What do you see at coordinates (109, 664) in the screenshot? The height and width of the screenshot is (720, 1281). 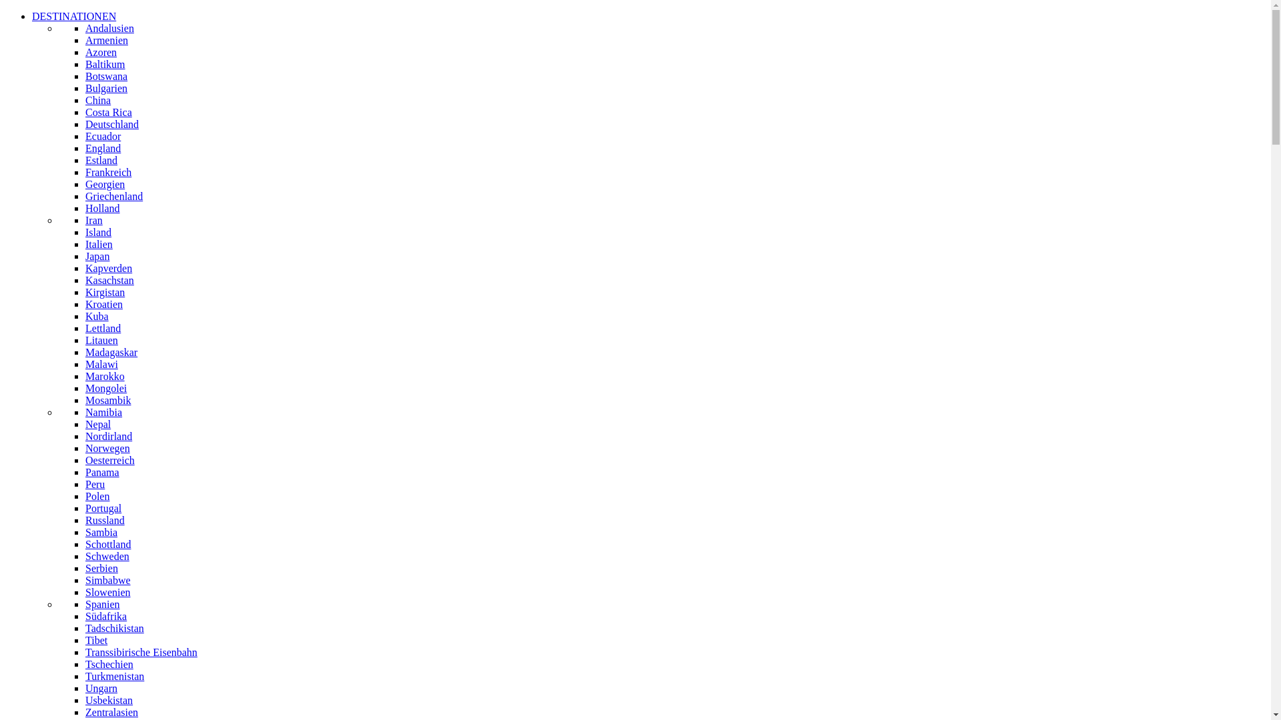 I see `Tschechien` at bounding box center [109, 664].